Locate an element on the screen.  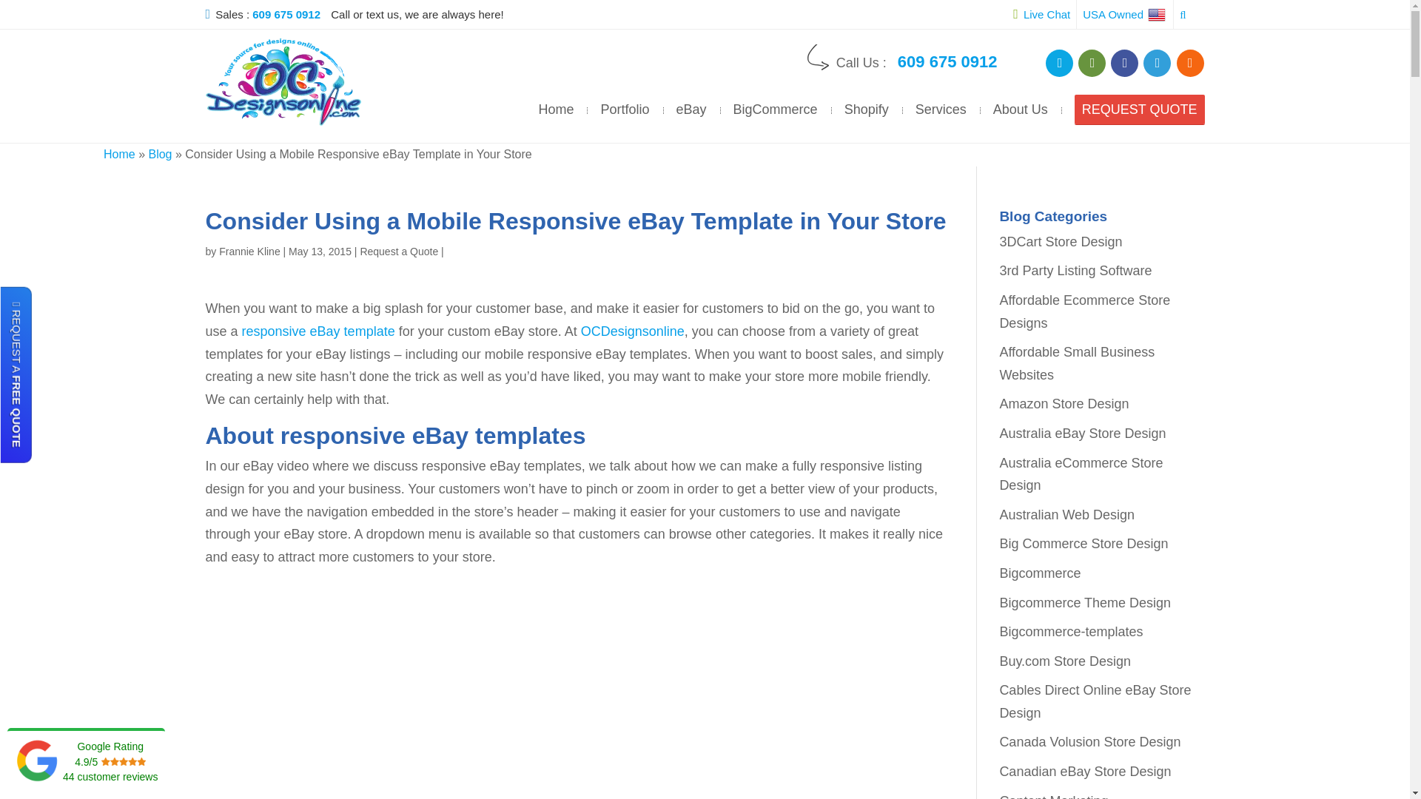
Follow us on twitter is located at coordinates (1158, 62).